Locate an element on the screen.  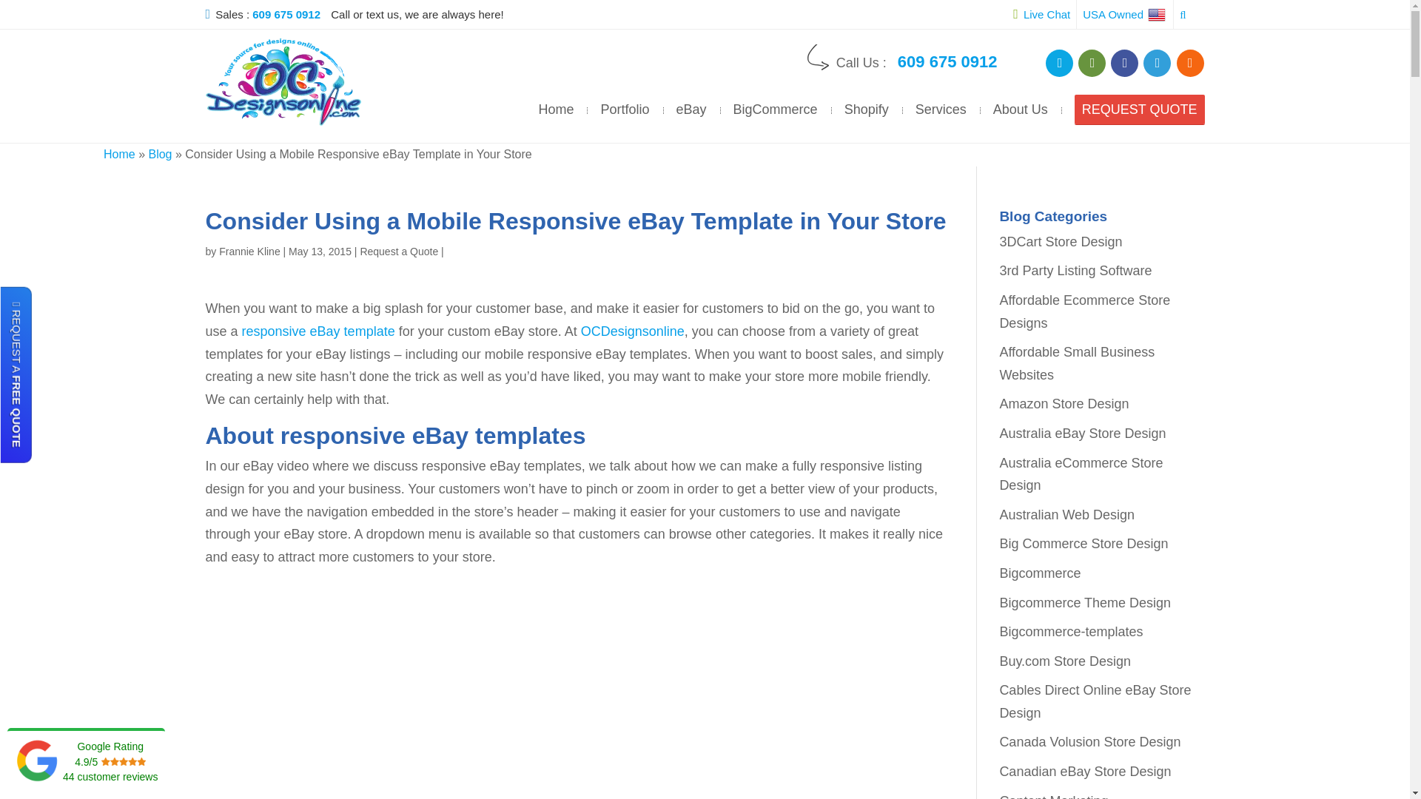
Follow us on twitter is located at coordinates (1158, 62).